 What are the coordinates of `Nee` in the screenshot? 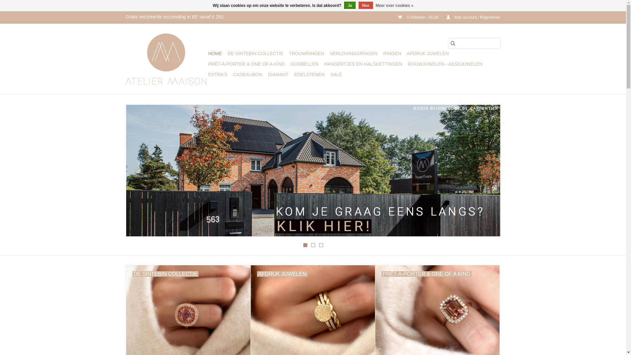 It's located at (366, 5).